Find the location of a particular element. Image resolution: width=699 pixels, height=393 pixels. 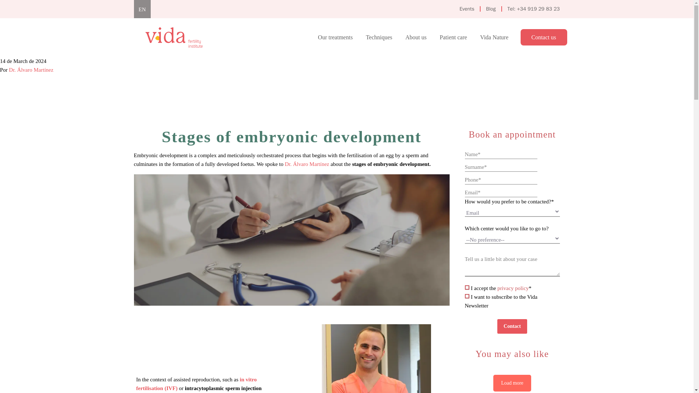

Contact us is located at coordinates (543, 37).